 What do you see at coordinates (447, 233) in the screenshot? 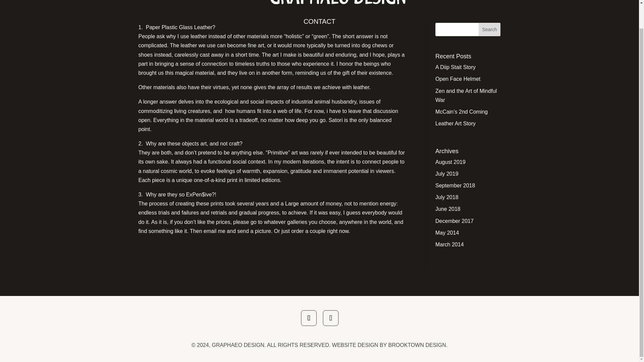
I see `May 2014` at bounding box center [447, 233].